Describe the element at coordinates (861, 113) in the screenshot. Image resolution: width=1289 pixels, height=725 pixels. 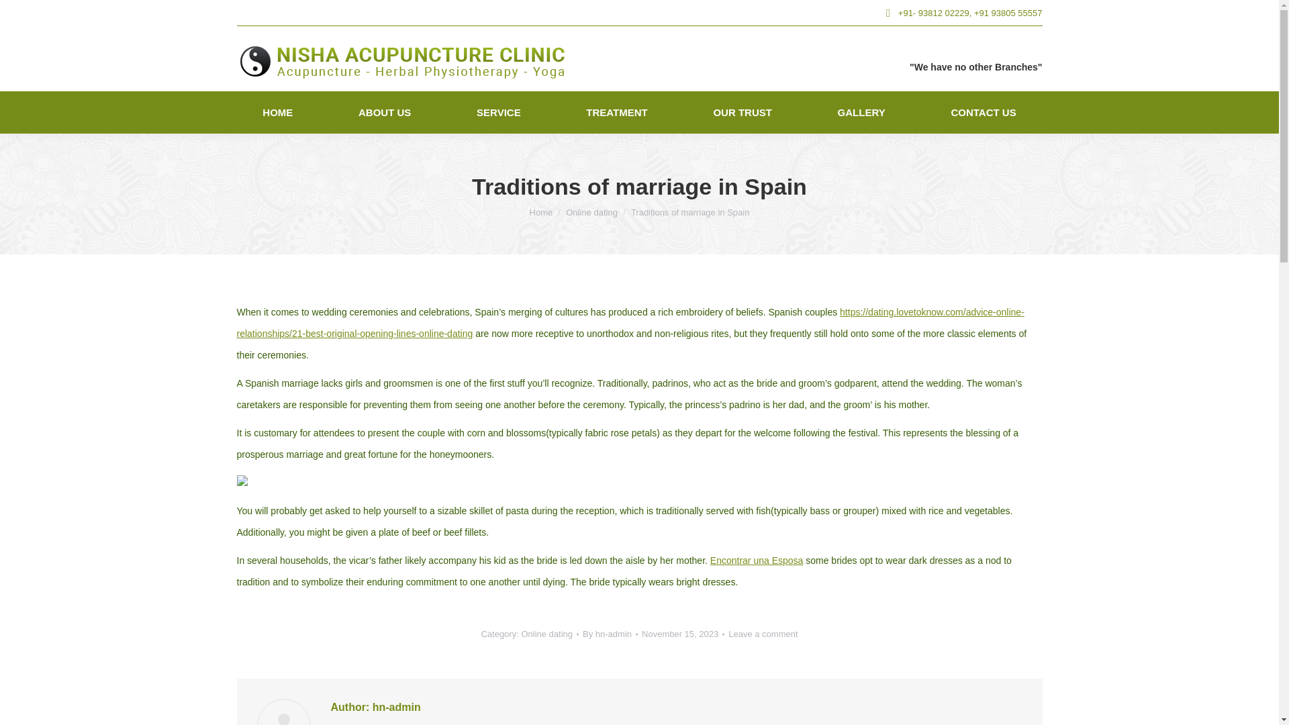
I see `GALLERY` at that location.